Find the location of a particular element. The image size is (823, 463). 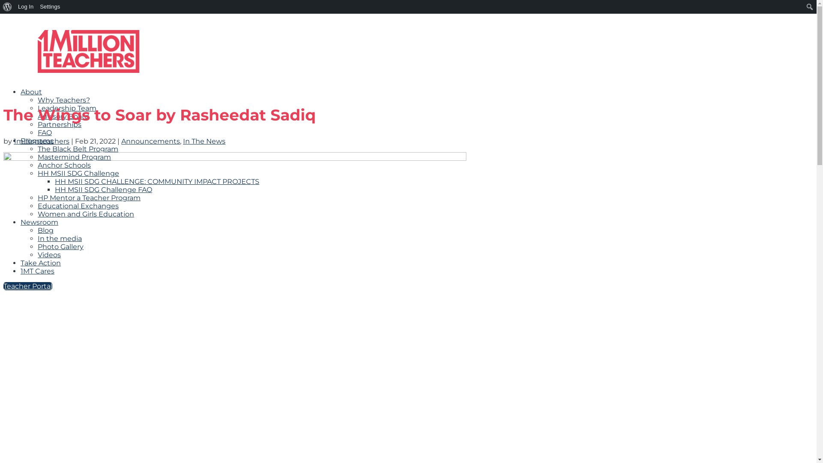

Partnerships is located at coordinates (60, 124).